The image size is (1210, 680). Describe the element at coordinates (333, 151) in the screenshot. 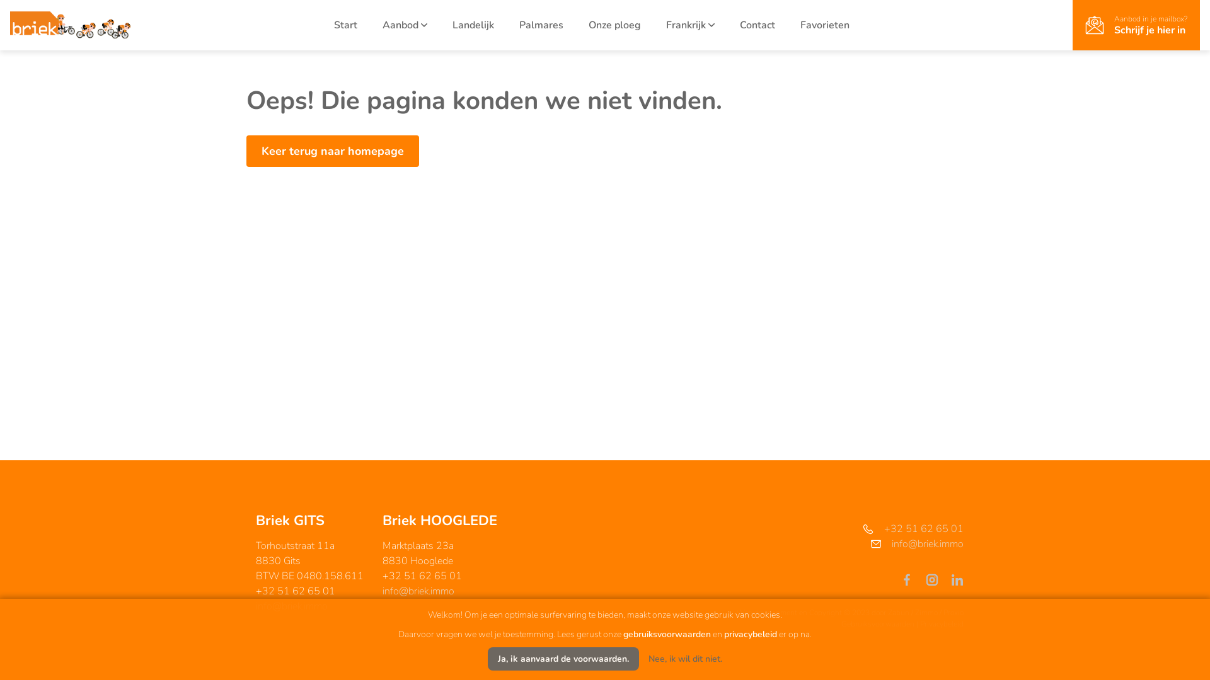

I see `Keer terug naar homepage` at that location.